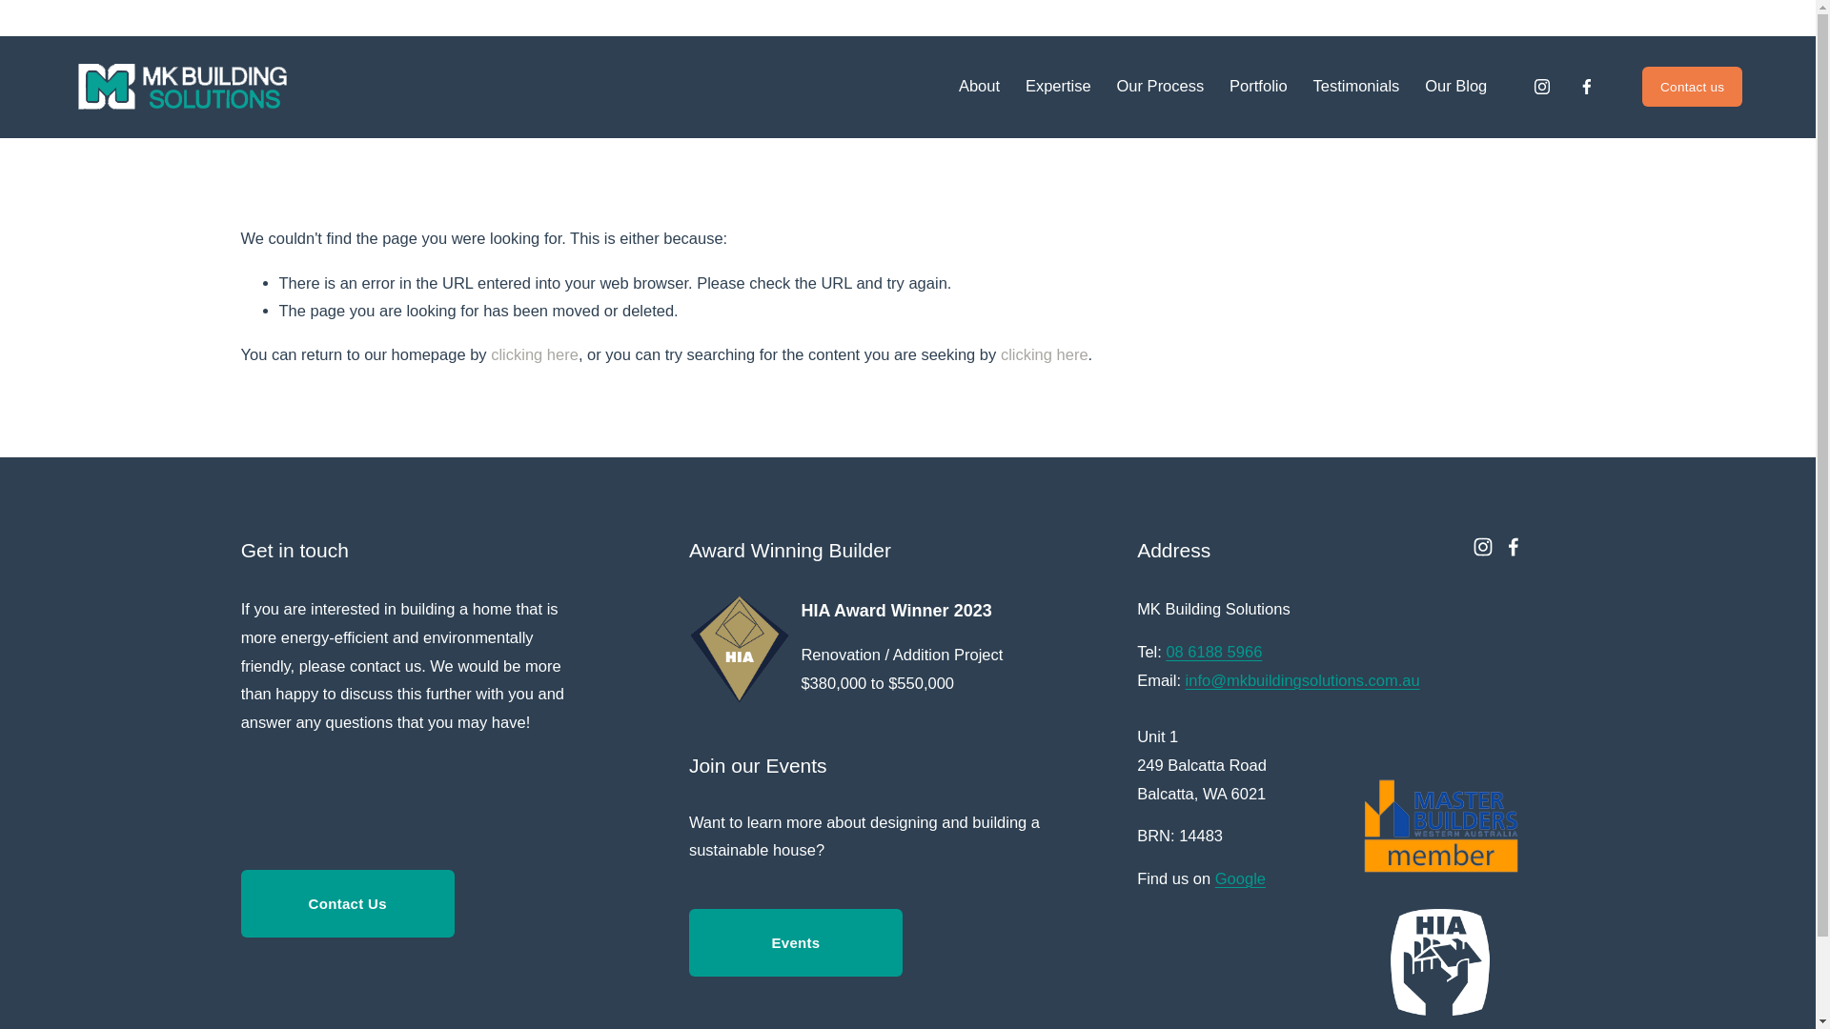  Describe the element at coordinates (1241, 879) in the screenshot. I see `Google` at that location.